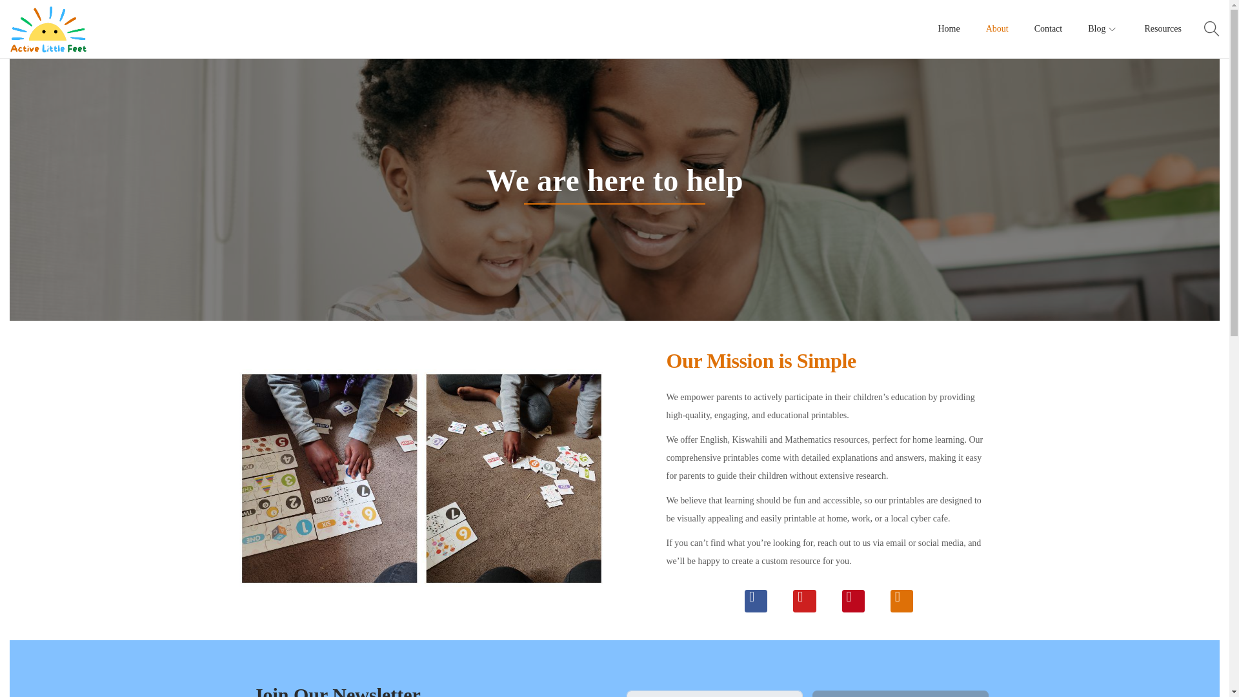  I want to click on Contact, so click(1049, 28).